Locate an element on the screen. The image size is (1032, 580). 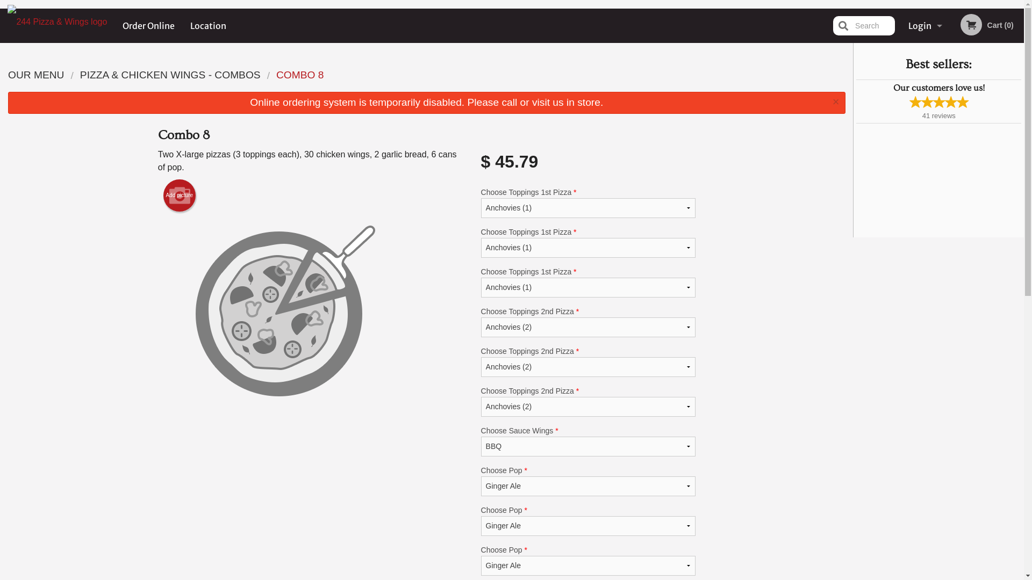
Registration is located at coordinates (925, 60).